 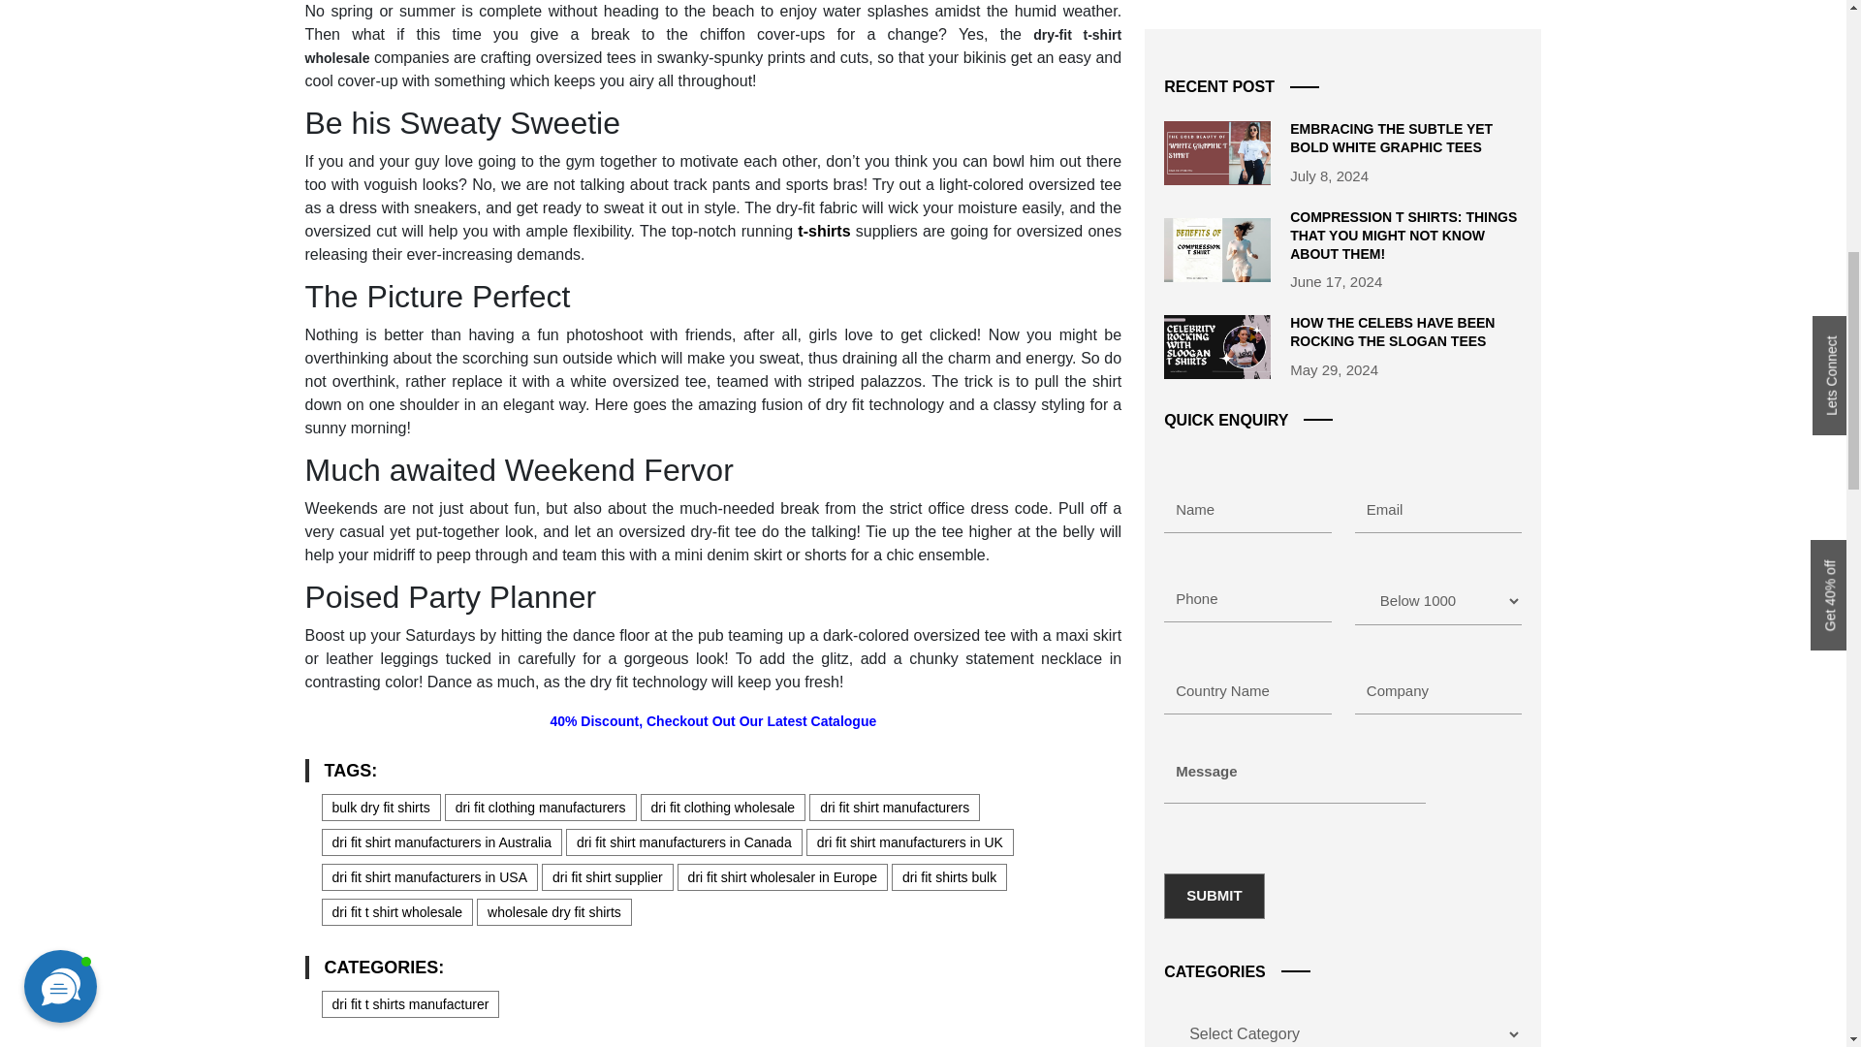 What do you see at coordinates (895, 807) in the screenshot?
I see `dri fit shirt manufacturers` at bounding box center [895, 807].